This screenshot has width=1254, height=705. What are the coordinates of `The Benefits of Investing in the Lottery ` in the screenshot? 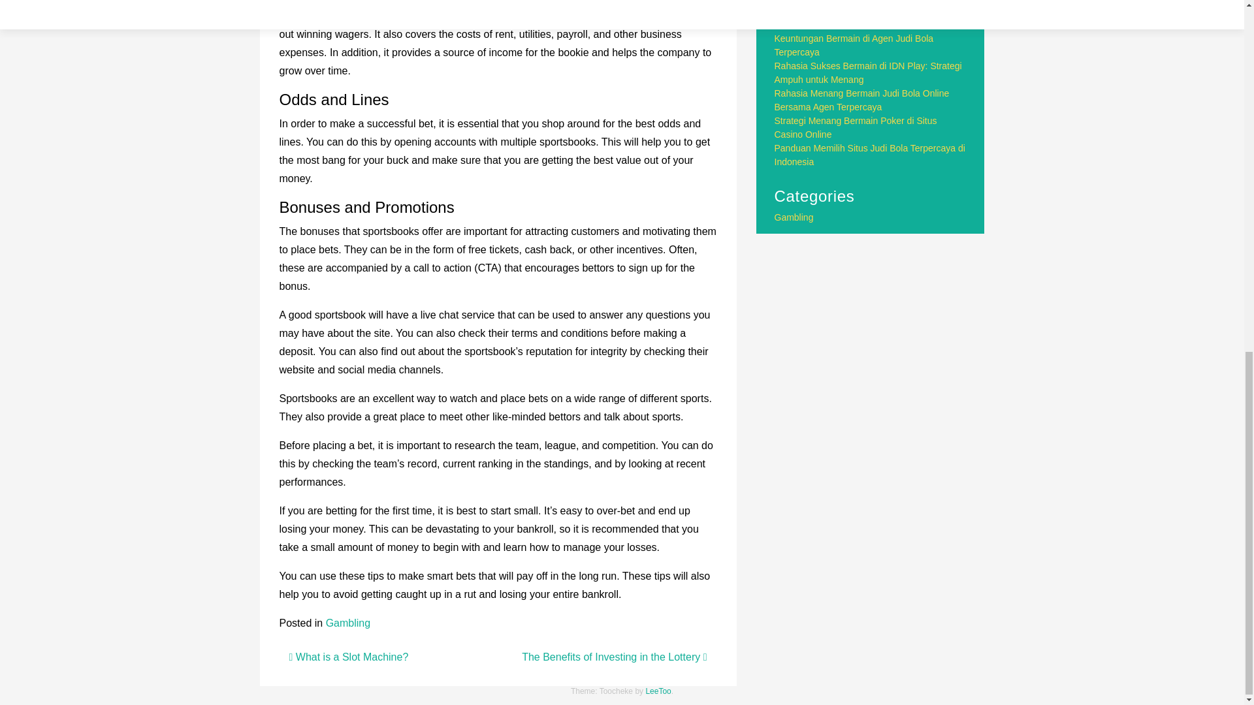 It's located at (614, 657).